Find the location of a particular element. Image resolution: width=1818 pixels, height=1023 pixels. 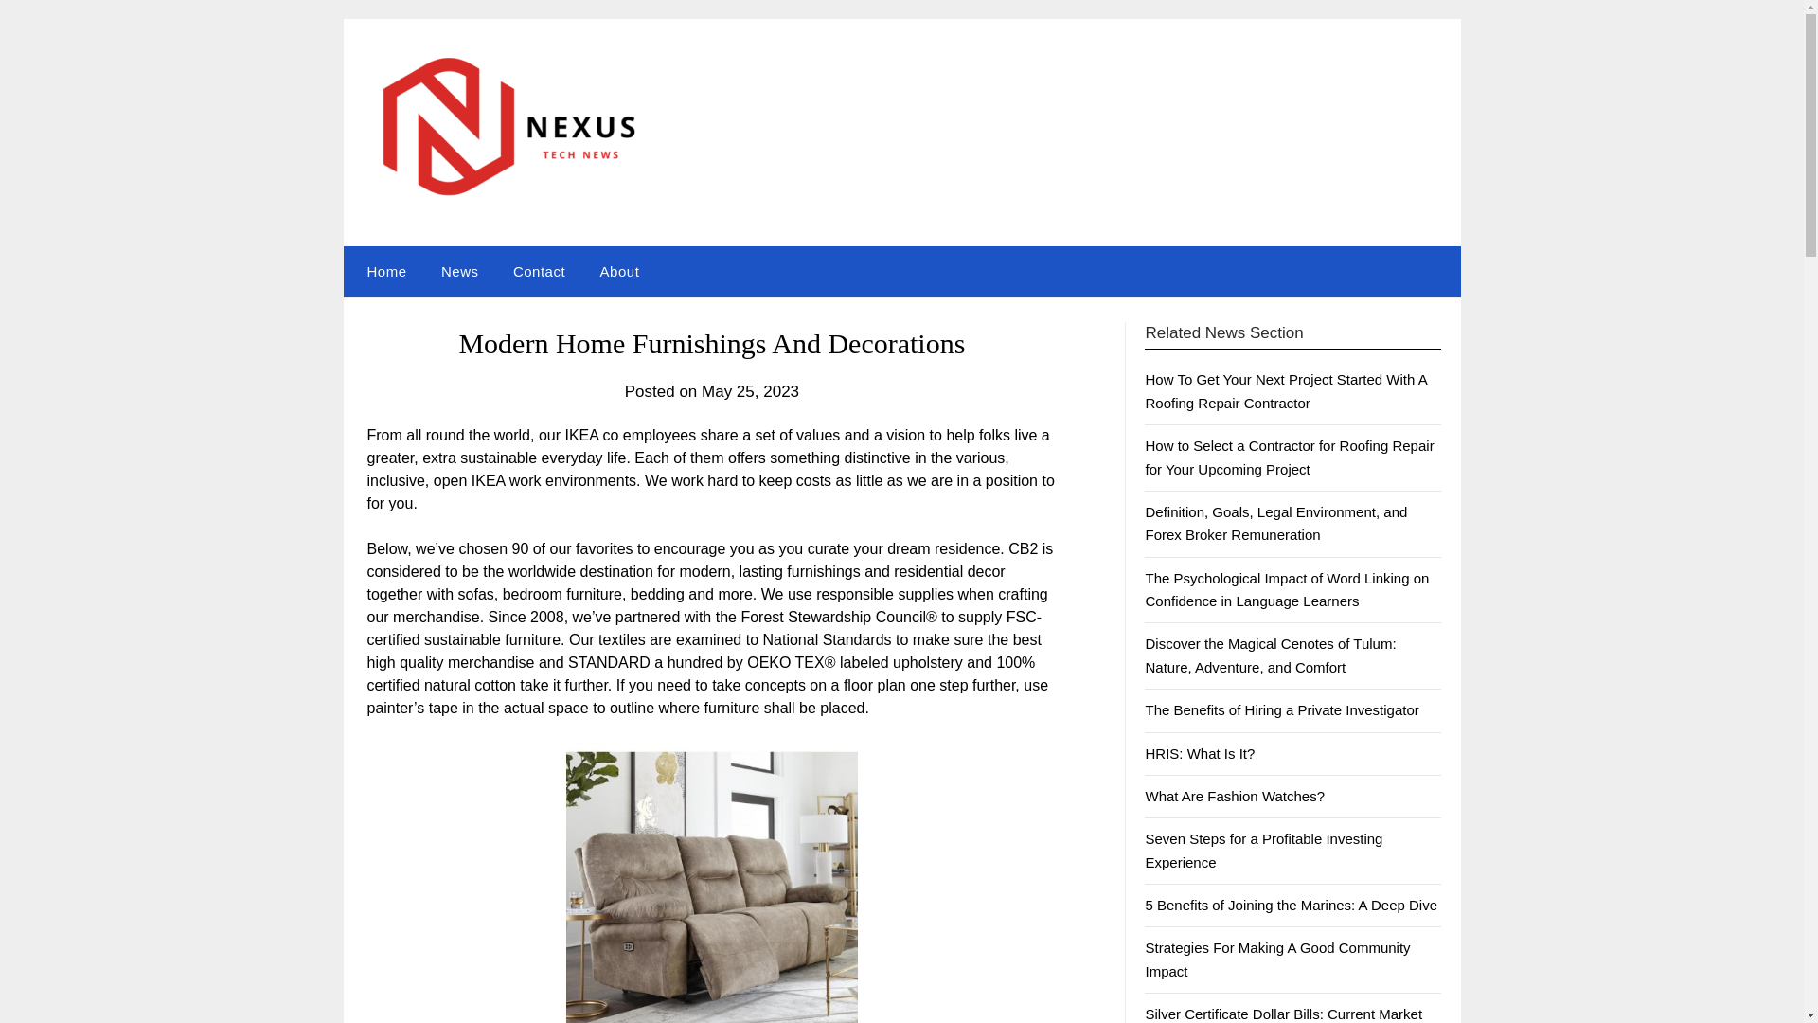

The Benefits of Hiring a Private Investigator is located at coordinates (1281, 709).